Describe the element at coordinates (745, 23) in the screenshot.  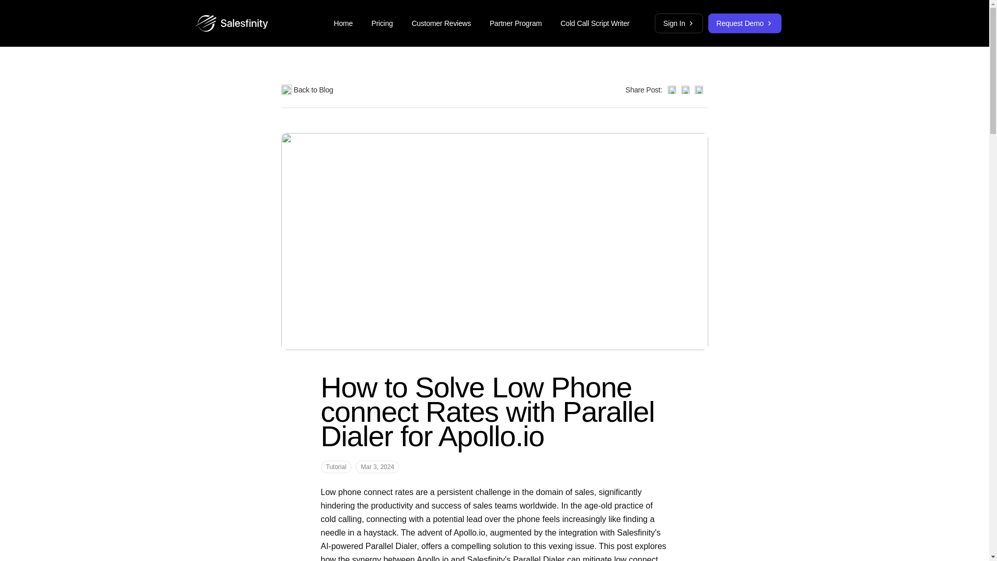
I see `Request Demo` at that location.